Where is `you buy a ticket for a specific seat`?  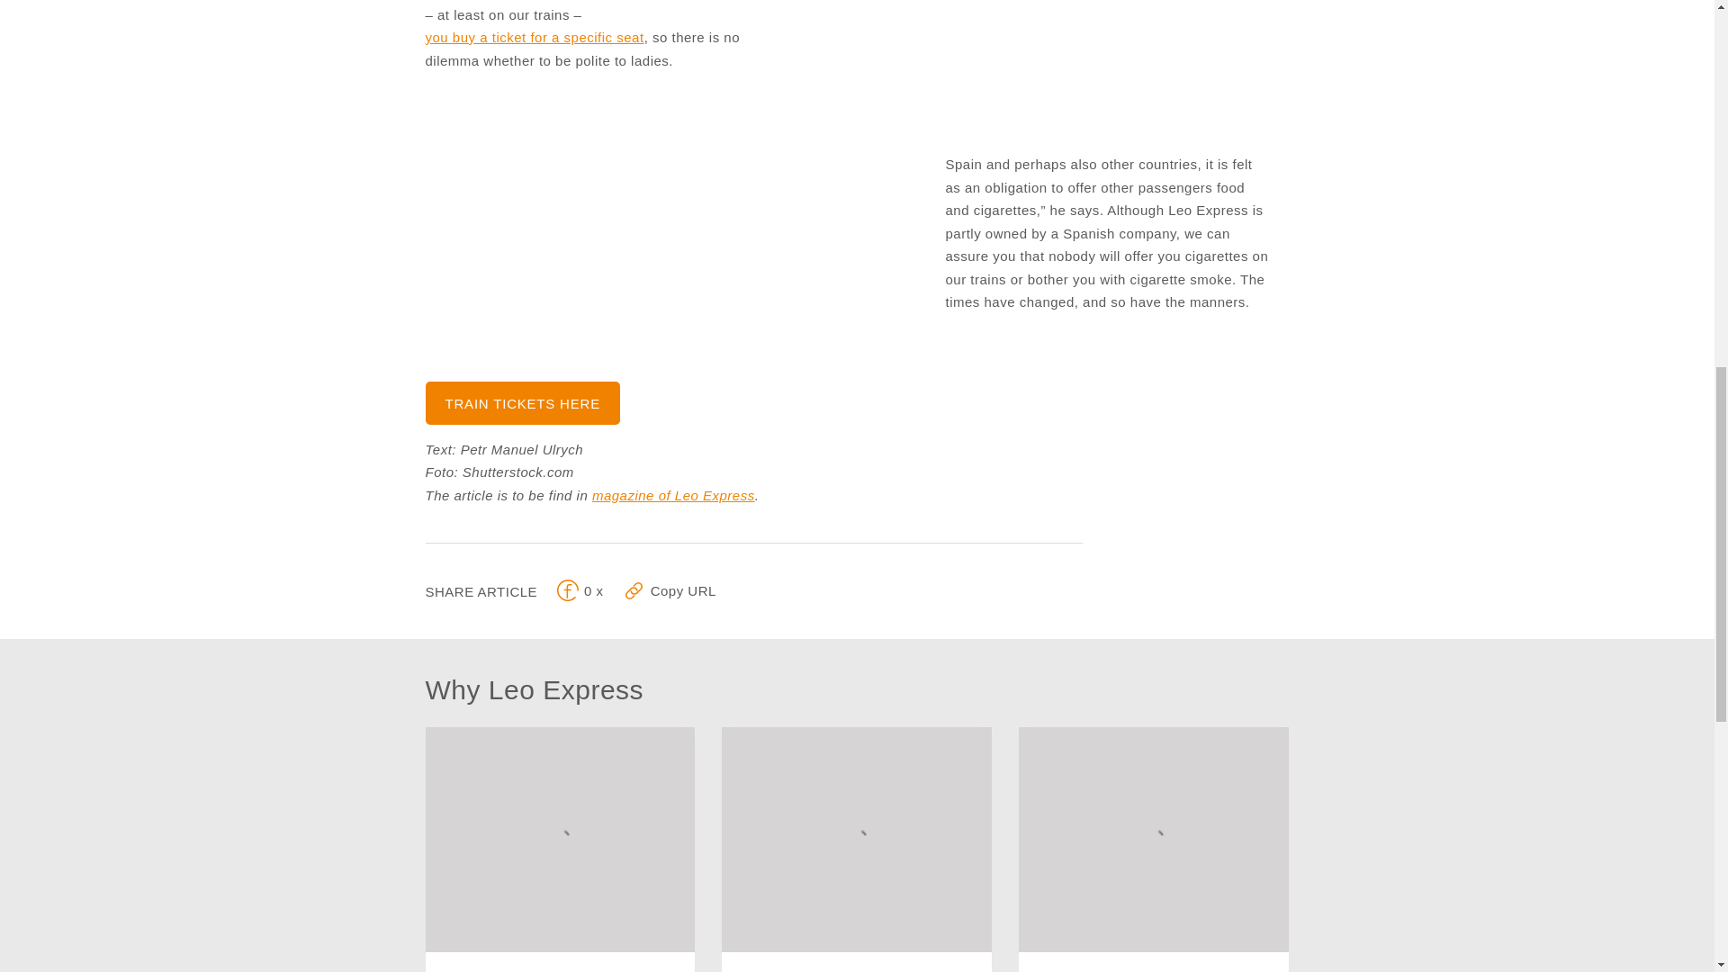
you buy a ticket for a specific seat is located at coordinates (534, 38).